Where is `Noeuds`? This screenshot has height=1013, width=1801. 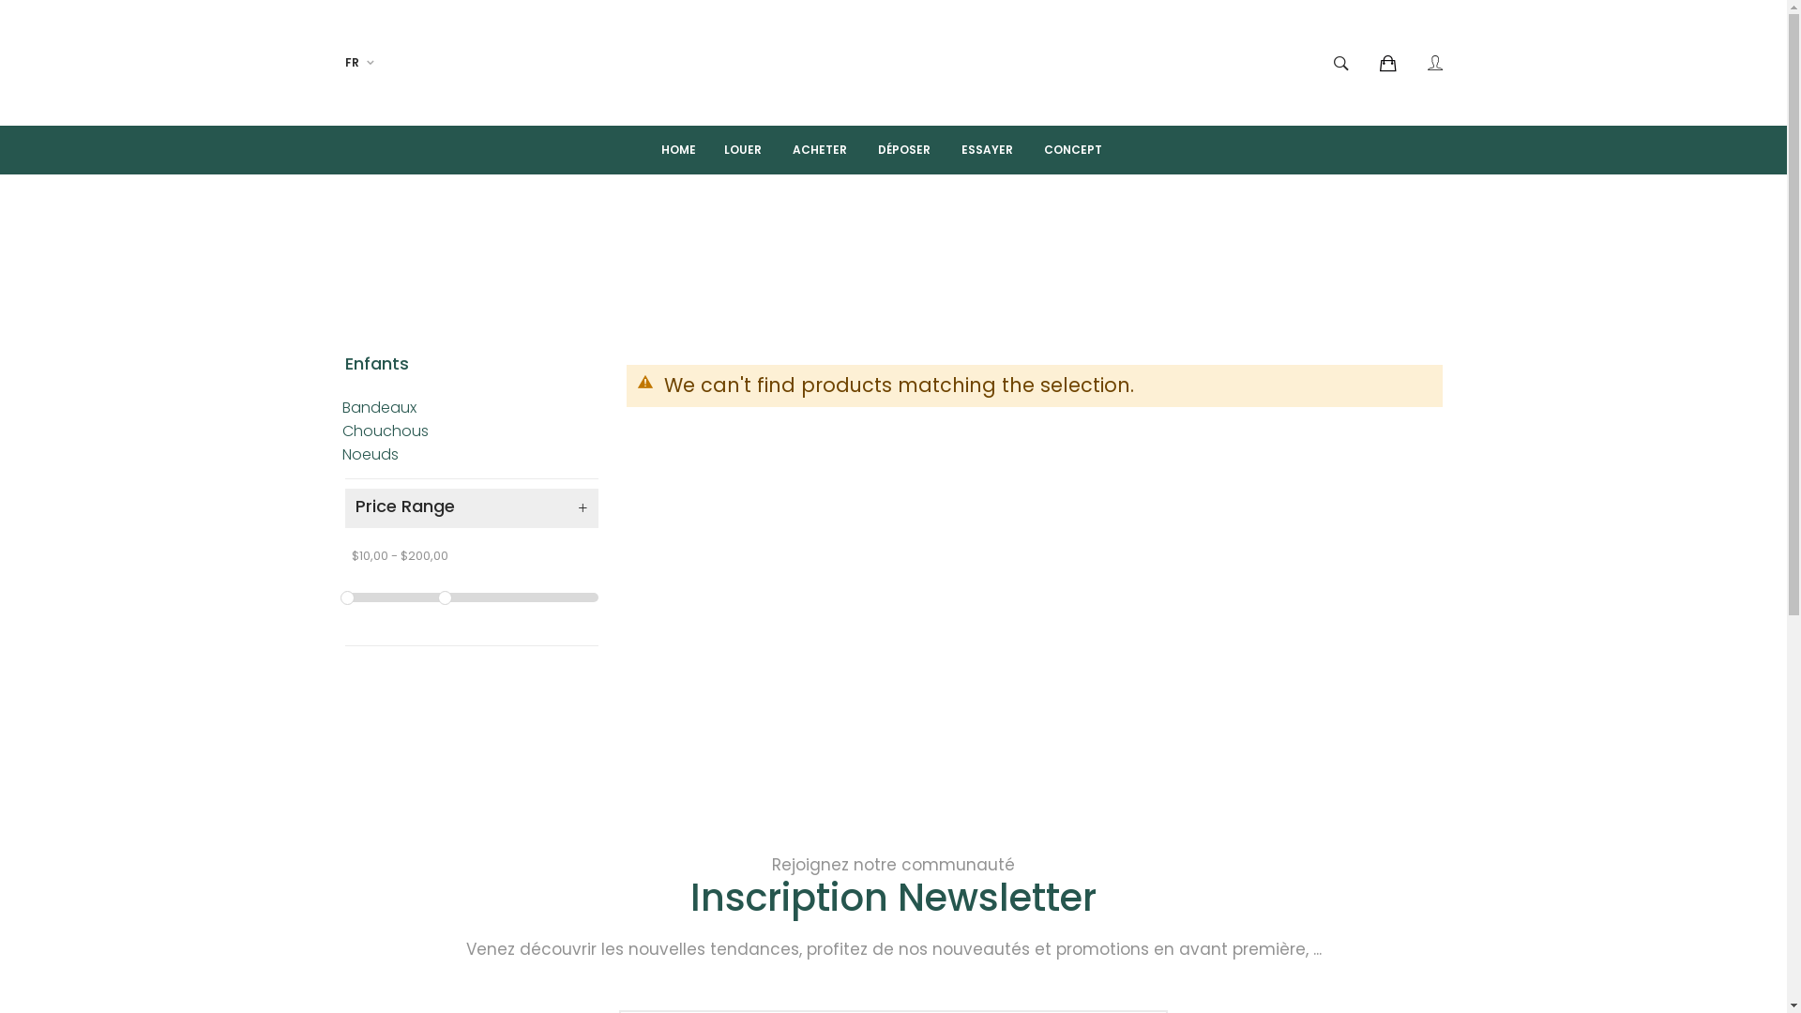 Noeuds is located at coordinates (370, 454).